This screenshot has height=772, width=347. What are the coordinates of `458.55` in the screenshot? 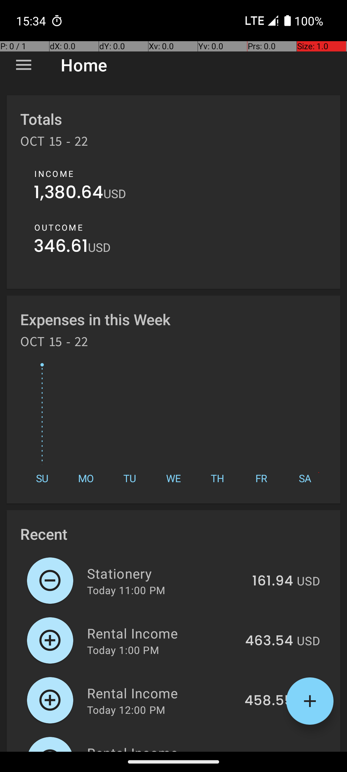 It's located at (269, 701).